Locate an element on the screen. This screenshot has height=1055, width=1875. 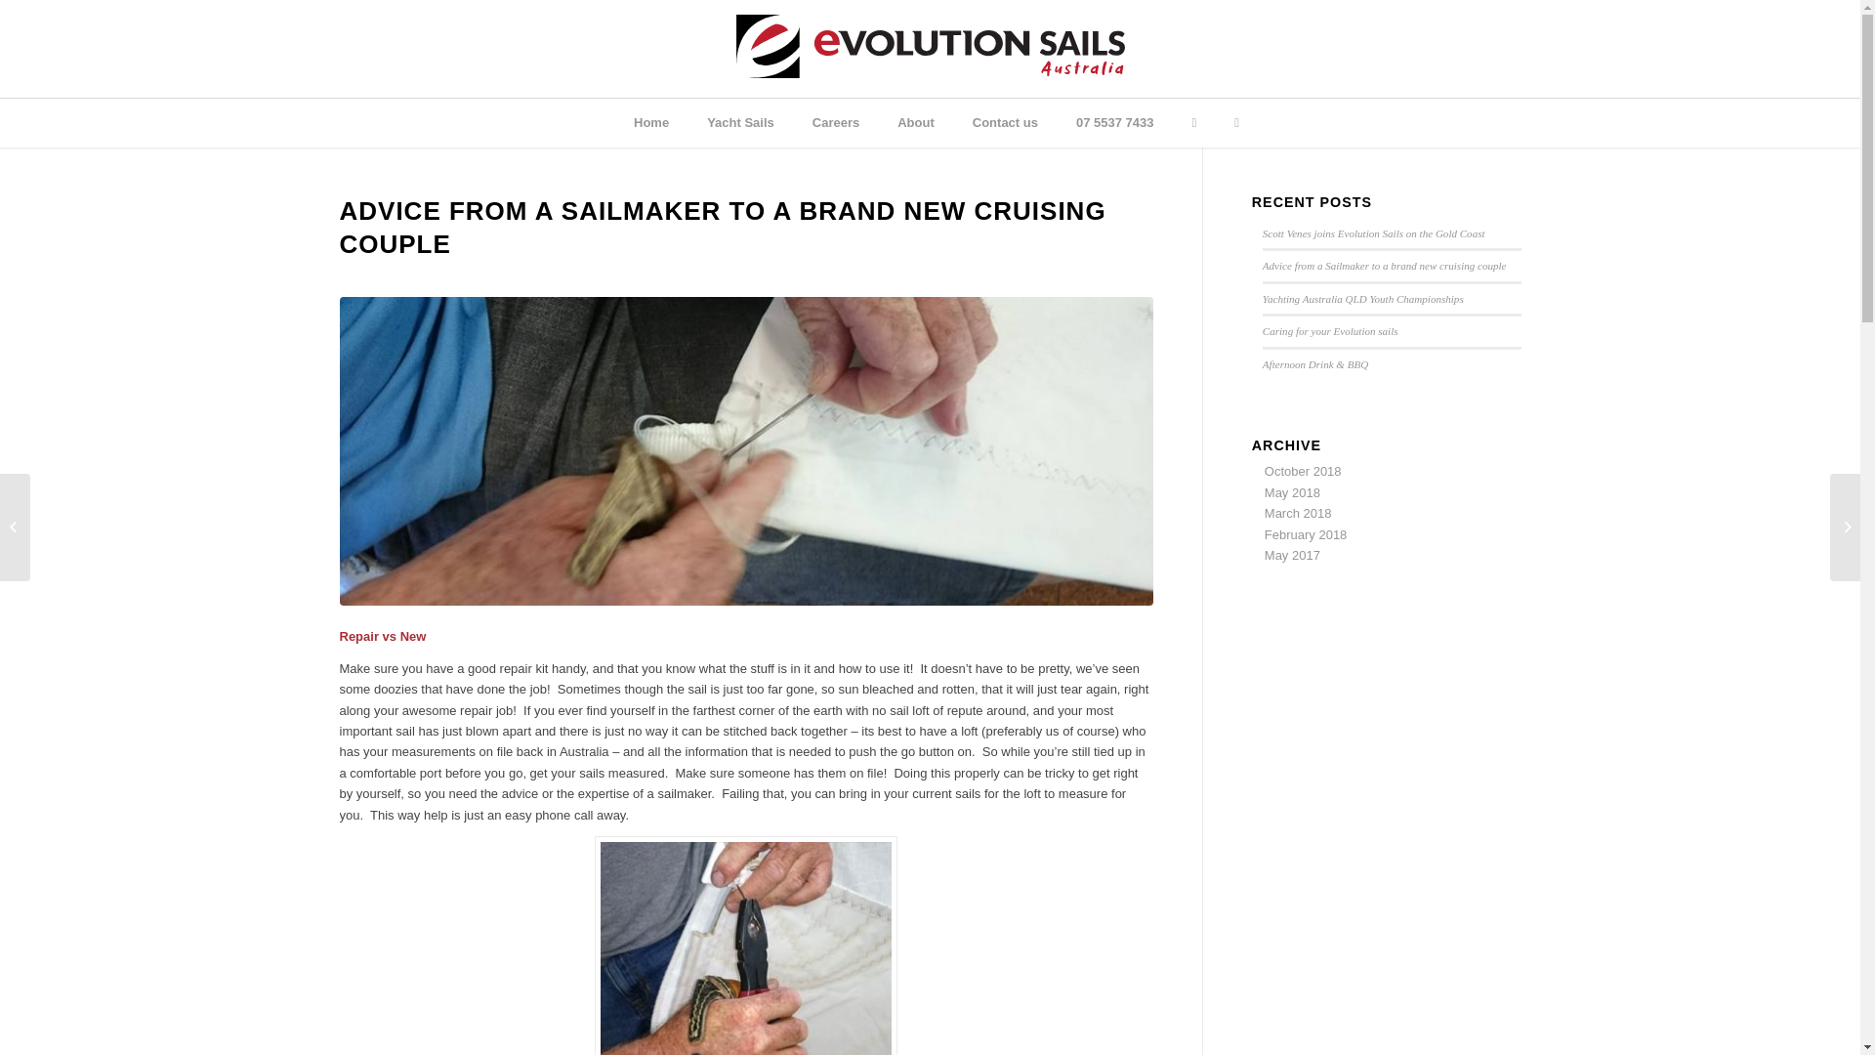
February 2018 is located at coordinates (1307, 535).